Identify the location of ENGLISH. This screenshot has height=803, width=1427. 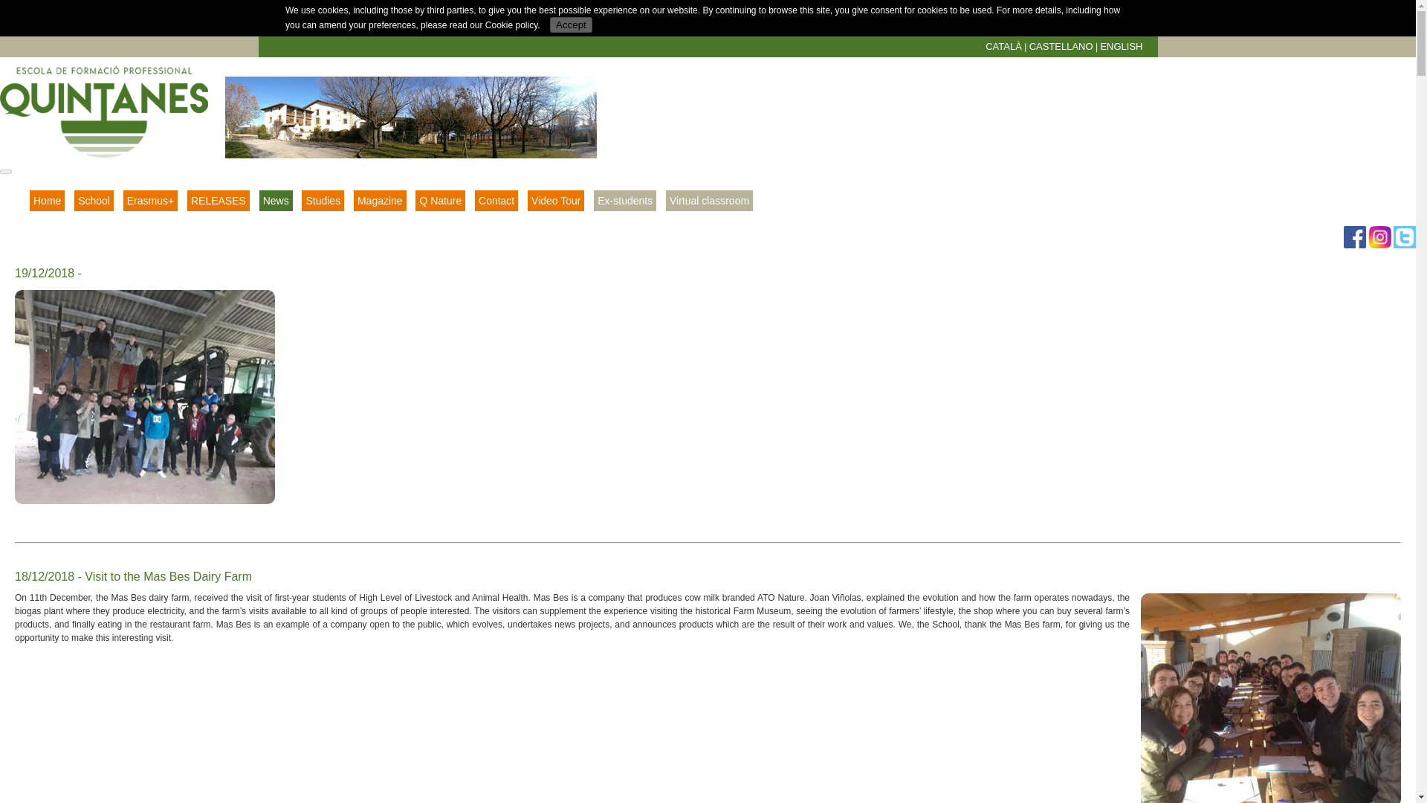
(1121, 46).